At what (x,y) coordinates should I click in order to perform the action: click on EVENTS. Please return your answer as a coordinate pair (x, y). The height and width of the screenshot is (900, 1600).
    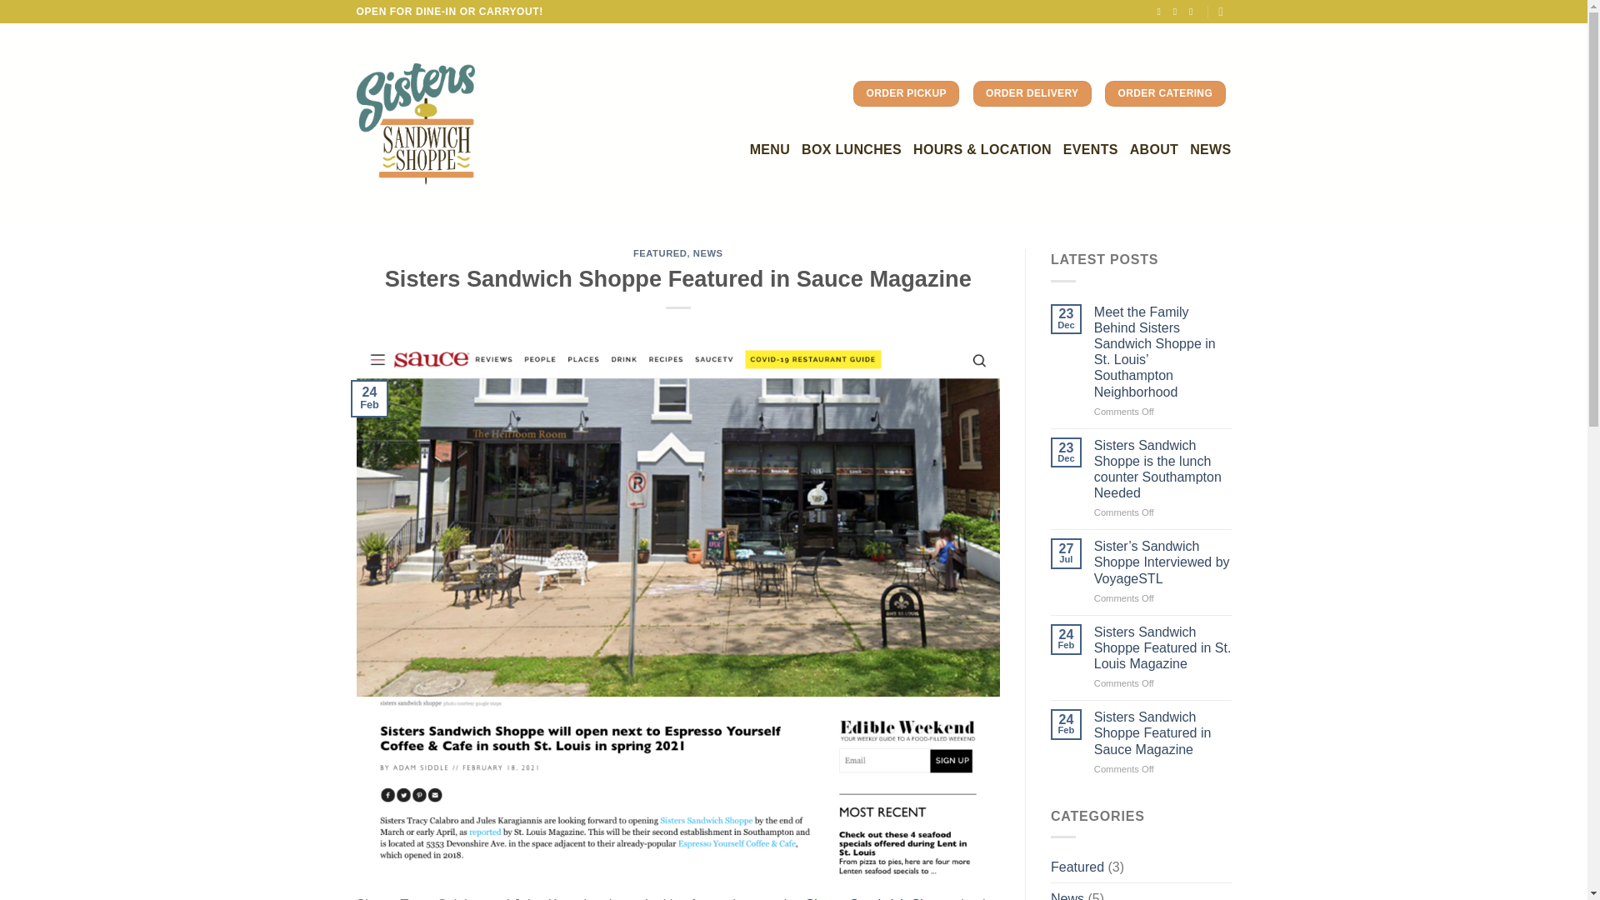
    Looking at the image, I should click on (1091, 148).